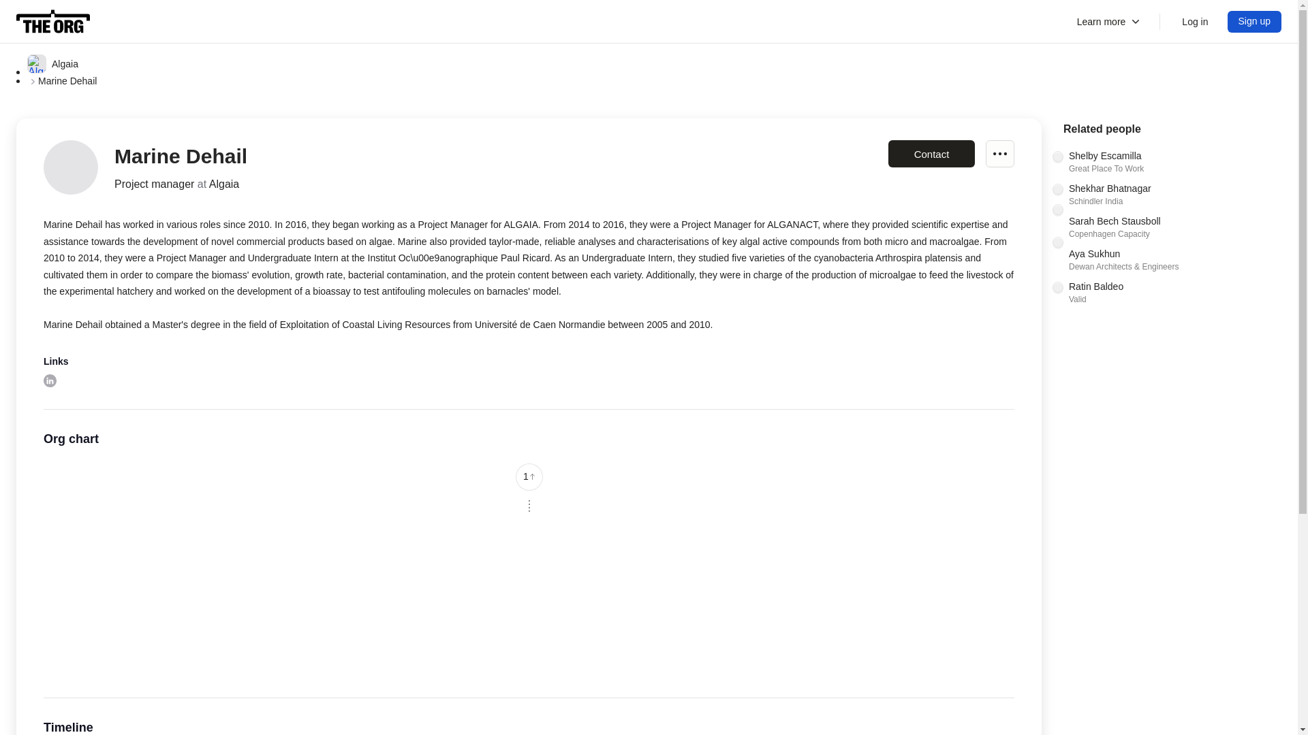 This screenshot has height=735, width=1308. Describe the element at coordinates (1195, 22) in the screenshot. I see `The Org Home` at that location.